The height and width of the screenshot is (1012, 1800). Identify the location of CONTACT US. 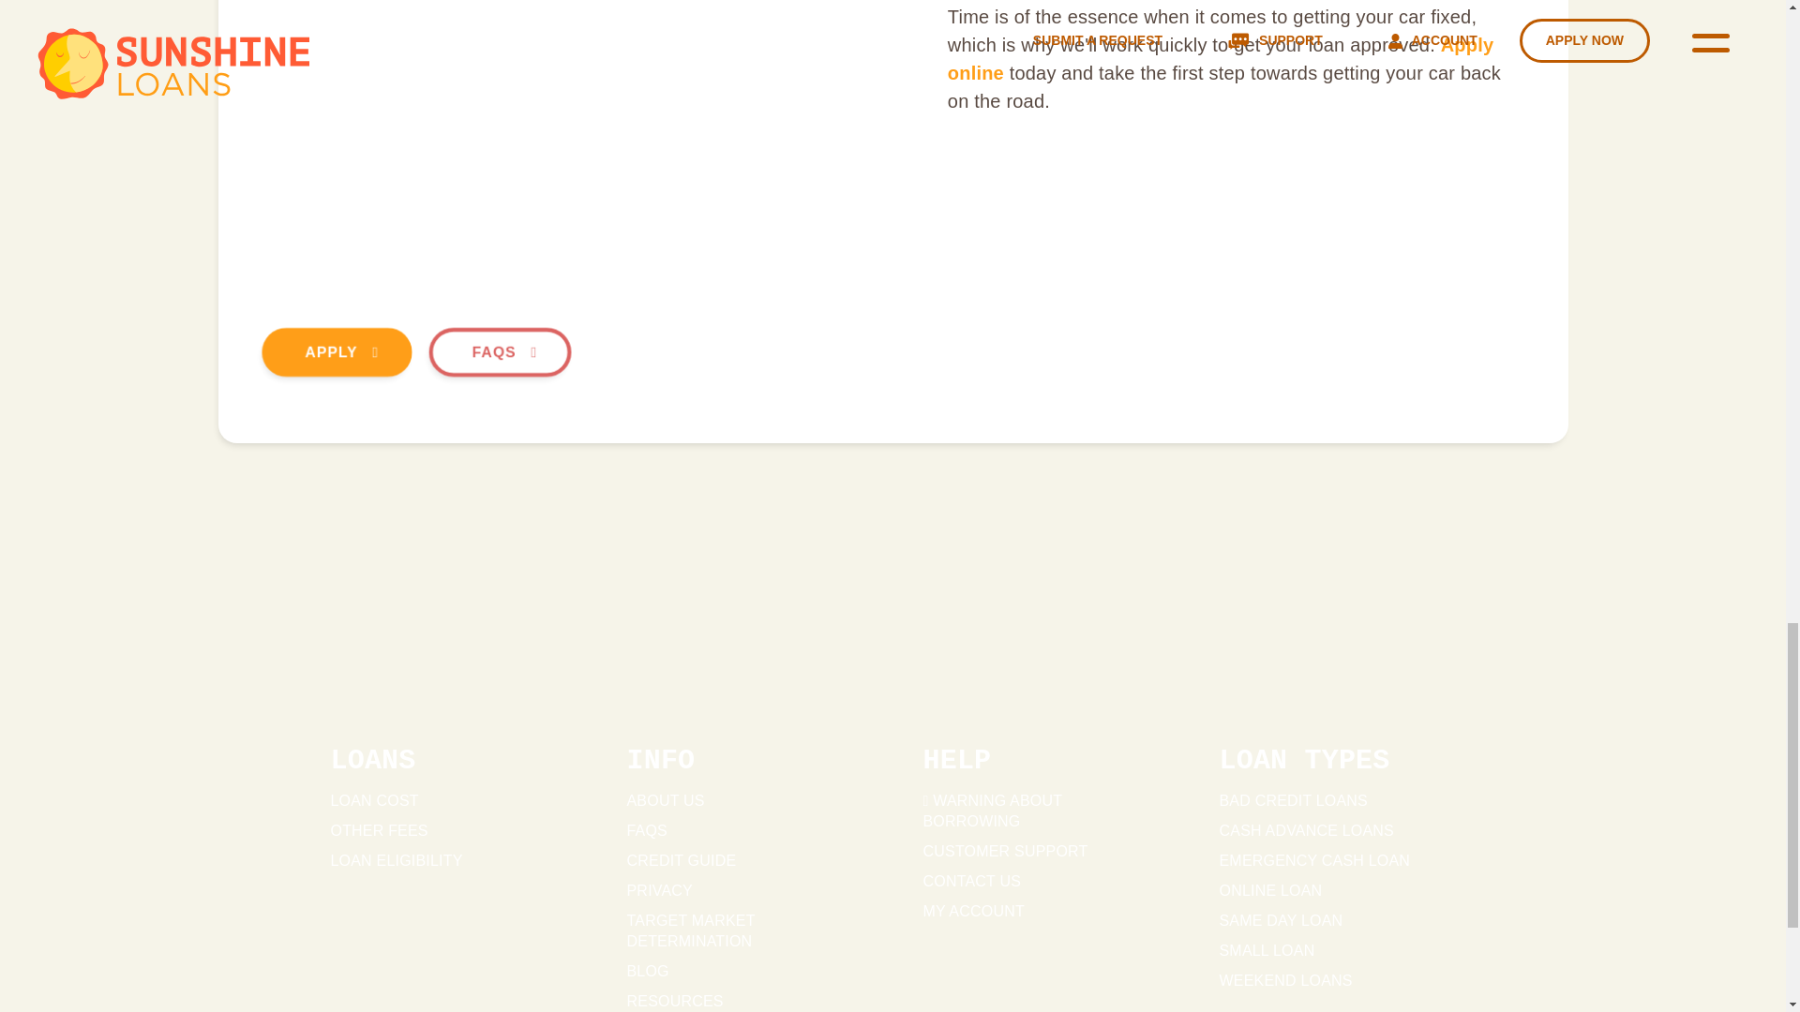
(971, 881).